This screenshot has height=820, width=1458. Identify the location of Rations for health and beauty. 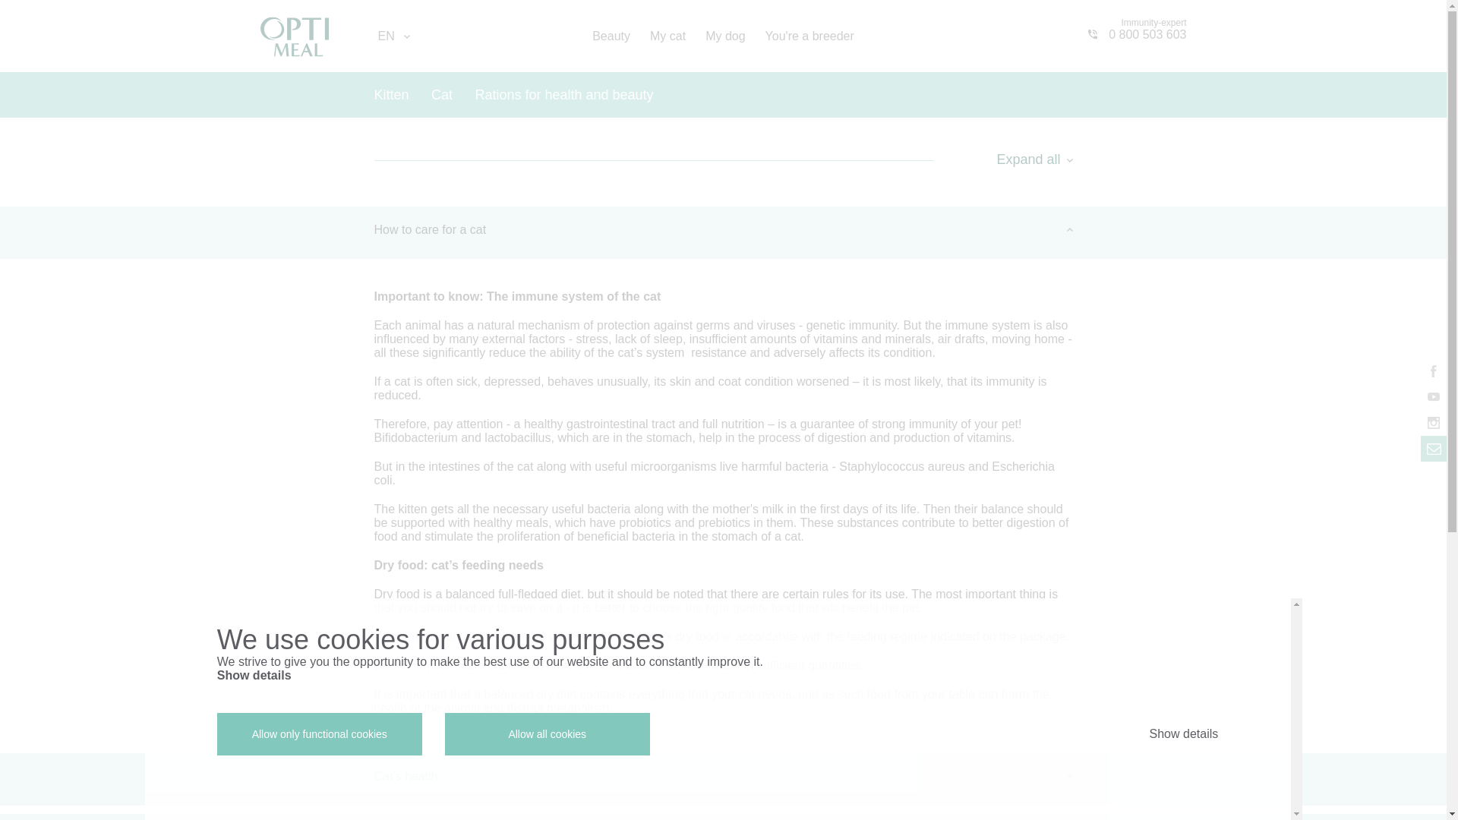
(563, 94).